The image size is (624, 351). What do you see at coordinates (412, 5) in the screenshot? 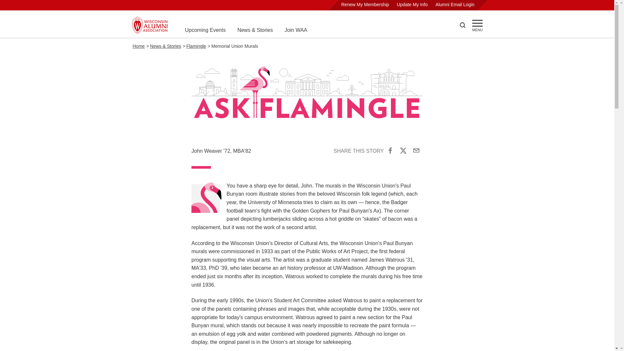
I see `Update My Info` at bounding box center [412, 5].